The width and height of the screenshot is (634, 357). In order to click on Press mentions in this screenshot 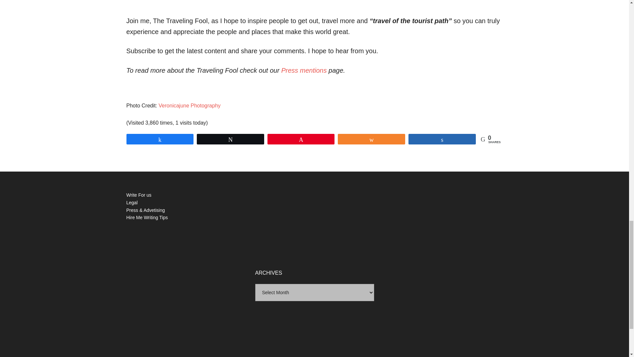, I will do `click(304, 70)`.